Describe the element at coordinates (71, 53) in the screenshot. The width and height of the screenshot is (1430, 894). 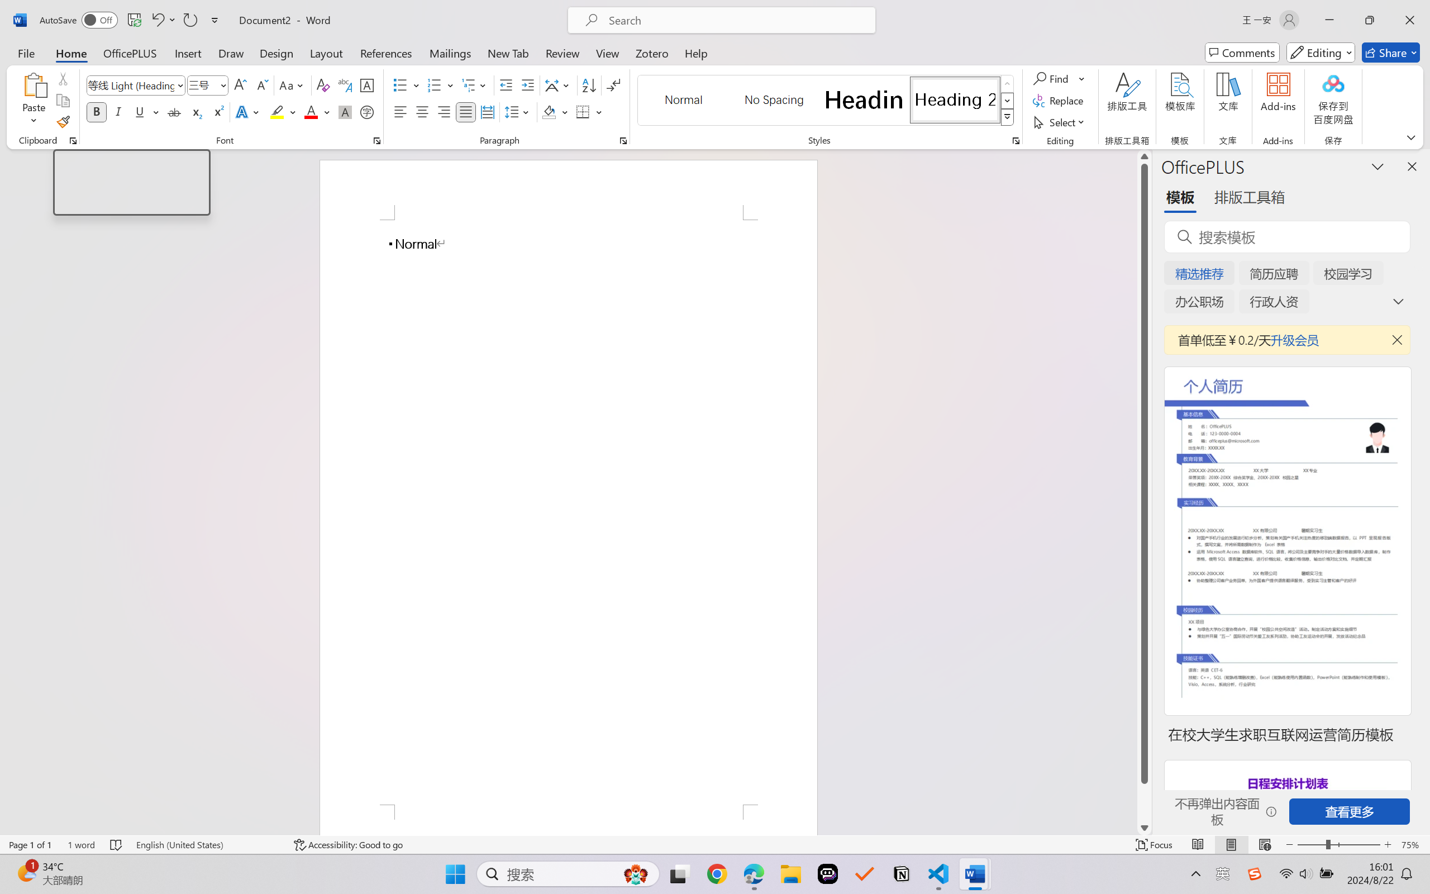
I see `Home` at that location.